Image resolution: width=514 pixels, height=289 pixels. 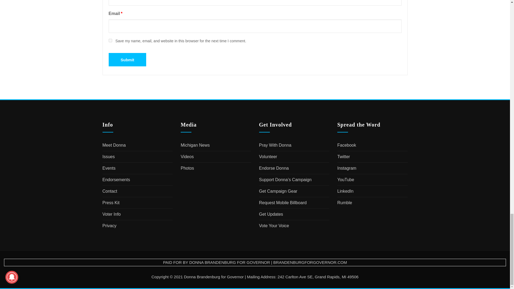 What do you see at coordinates (116, 180) in the screenshot?
I see `Endorsements` at bounding box center [116, 180].